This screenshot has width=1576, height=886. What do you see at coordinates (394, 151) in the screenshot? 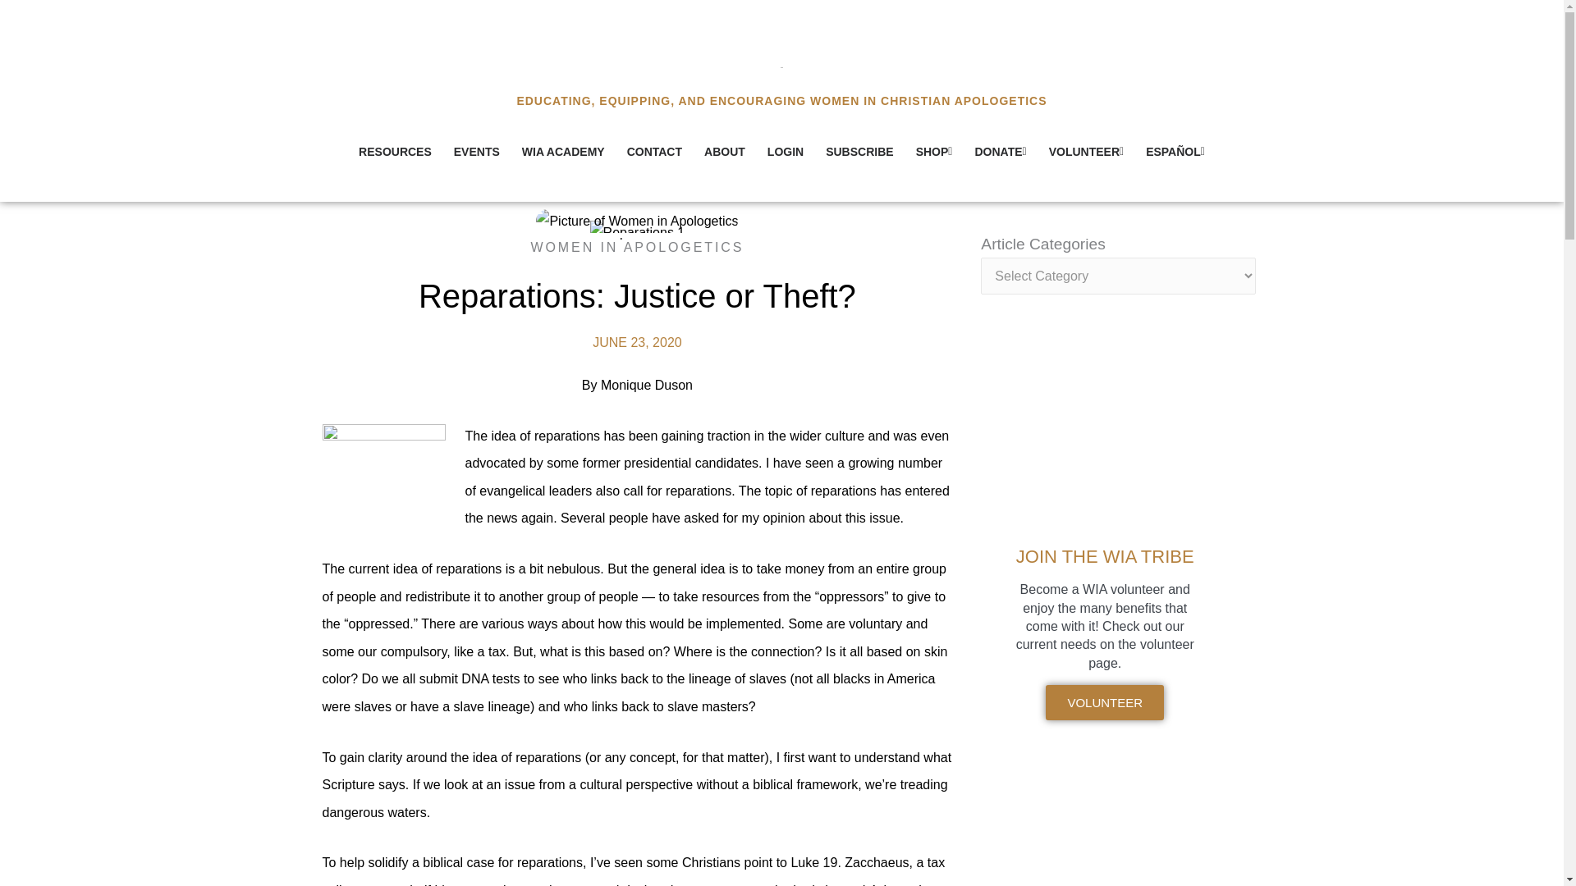
I see `RESOURCES` at bounding box center [394, 151].